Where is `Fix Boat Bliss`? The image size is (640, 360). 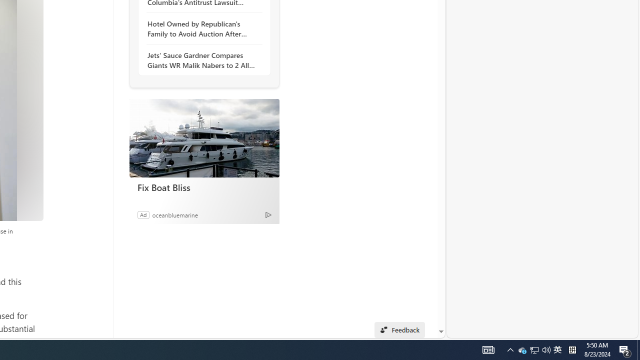
Fix Boat Bliss is located at coordinates (204, 187).